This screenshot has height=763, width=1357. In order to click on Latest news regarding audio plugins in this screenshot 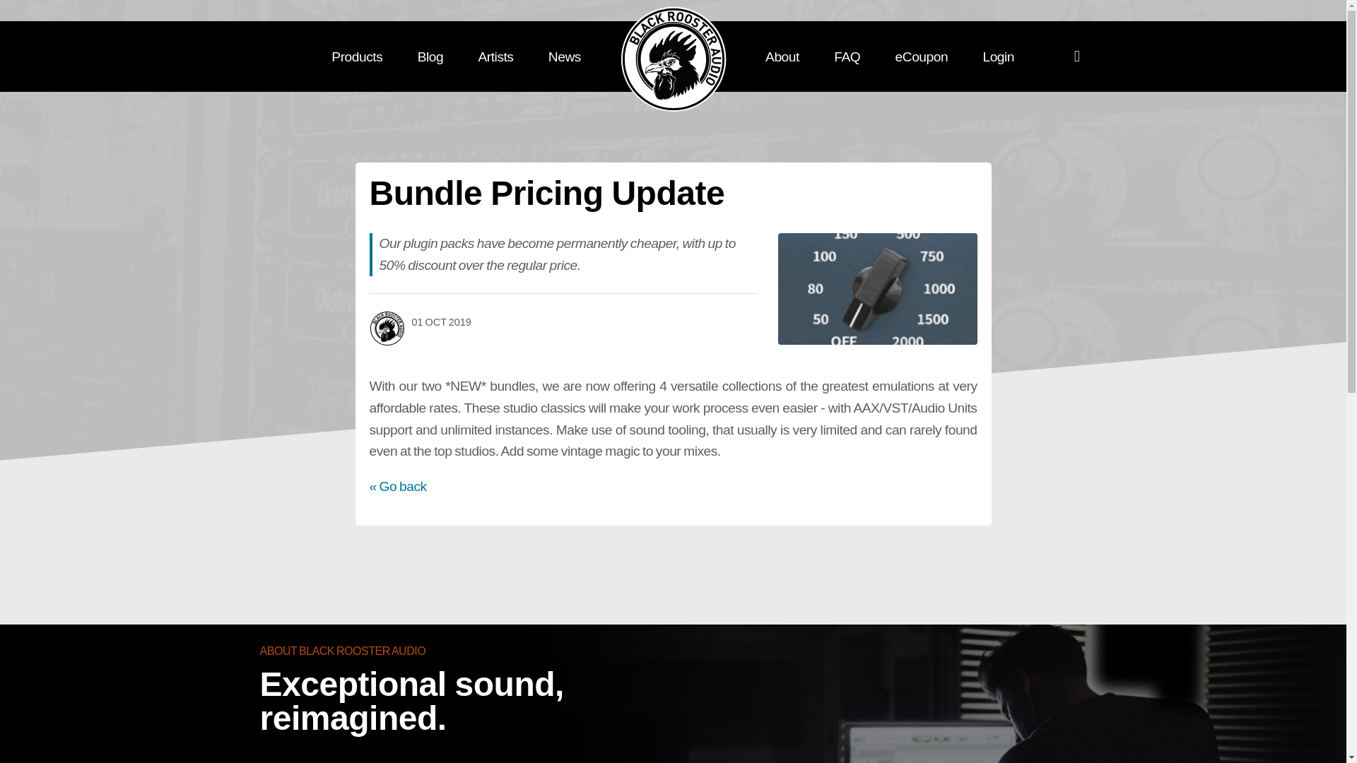, I will do `click(564, 57)`.